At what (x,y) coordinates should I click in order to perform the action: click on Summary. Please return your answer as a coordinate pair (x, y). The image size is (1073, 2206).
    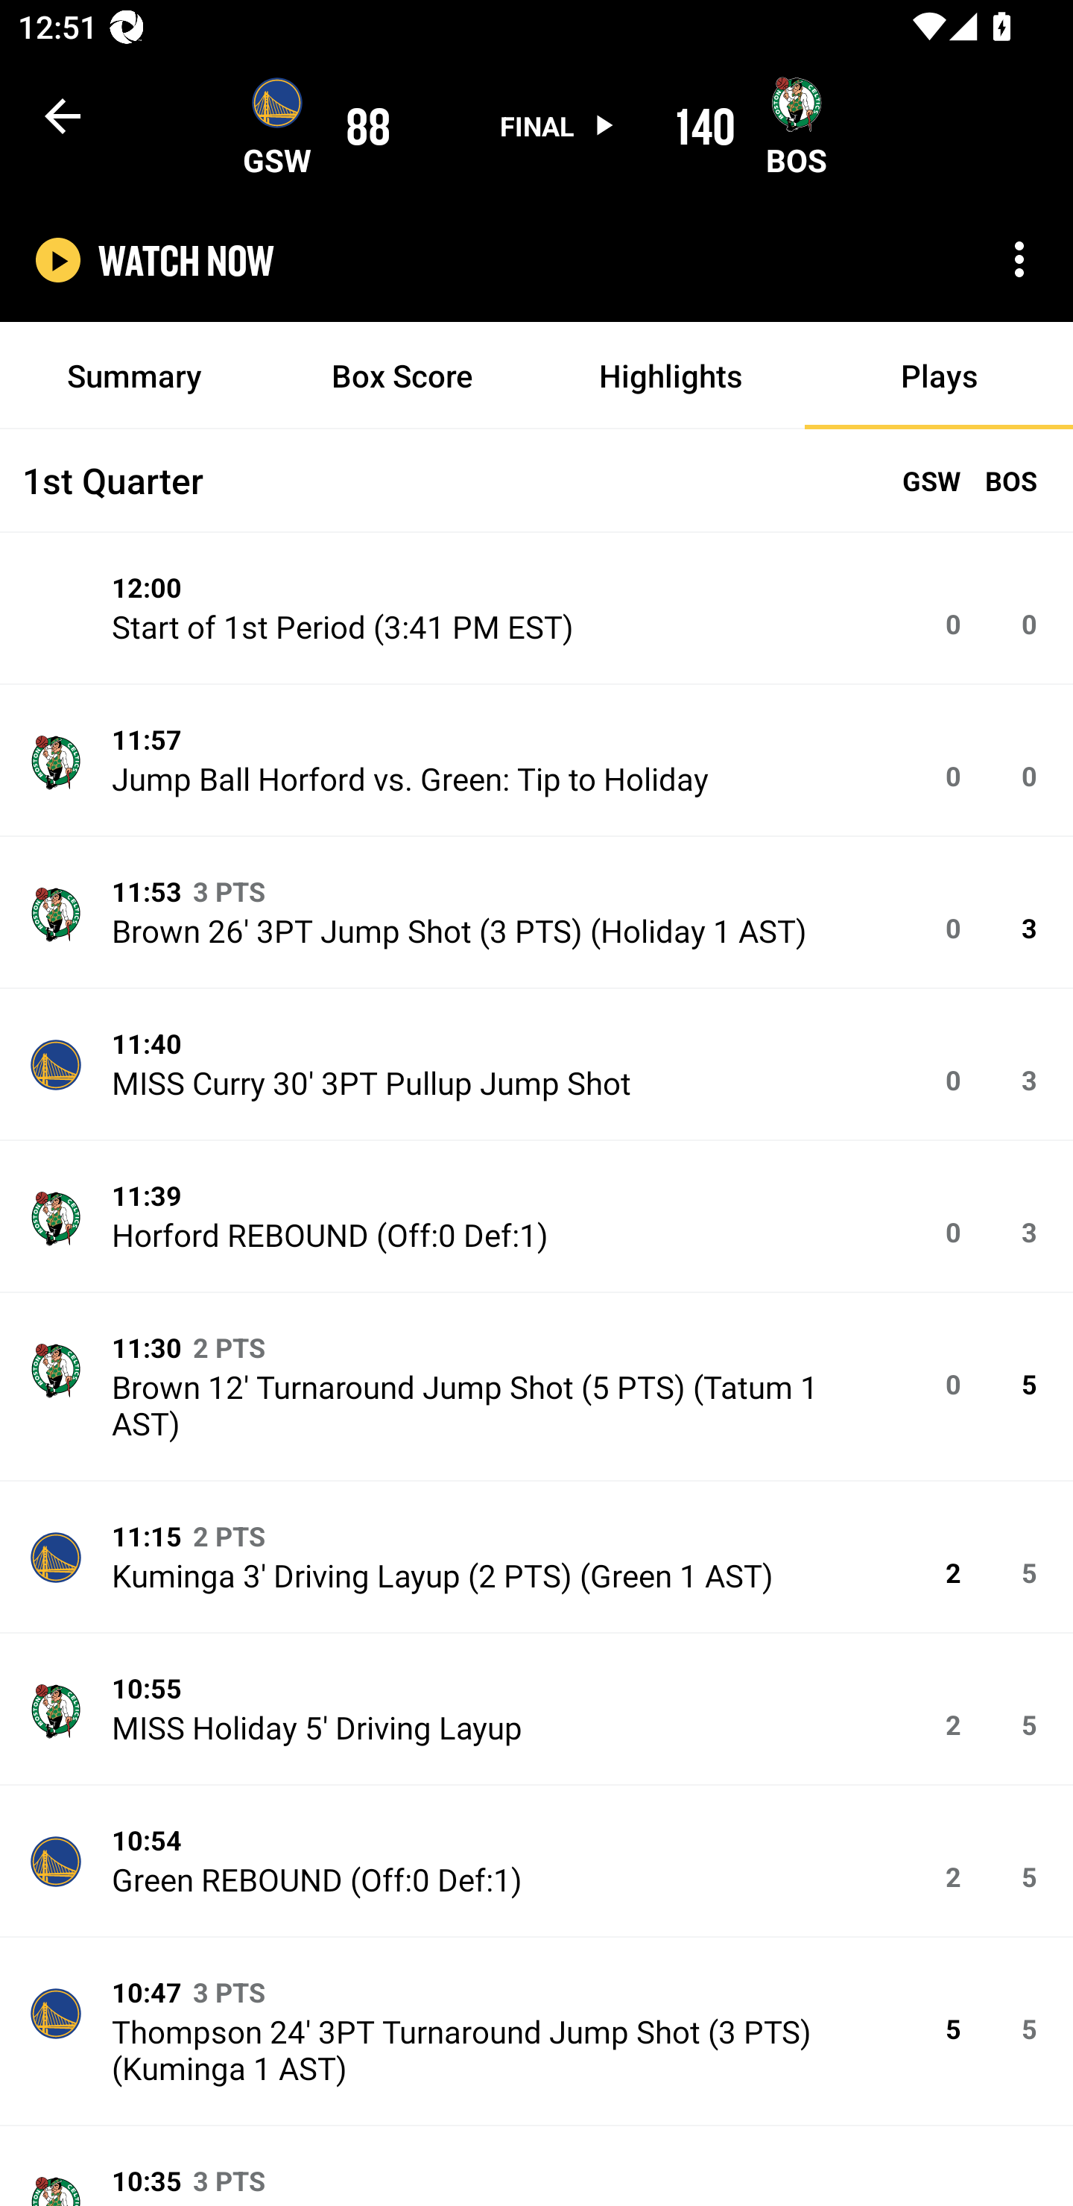
    Looking at the image, I should click on (134, 376).